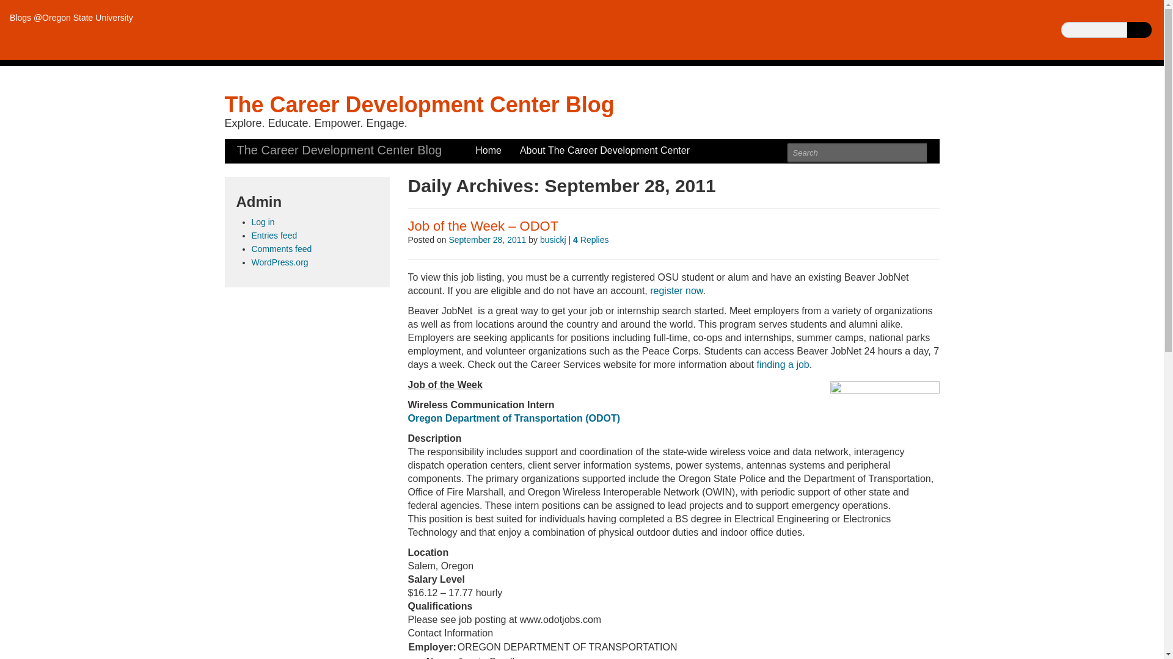 Image resolution: width=1173 pixels, height=659 pixels. Describe the element at coordinates (489, 150) in the screenshot. I see `Home` at that location.